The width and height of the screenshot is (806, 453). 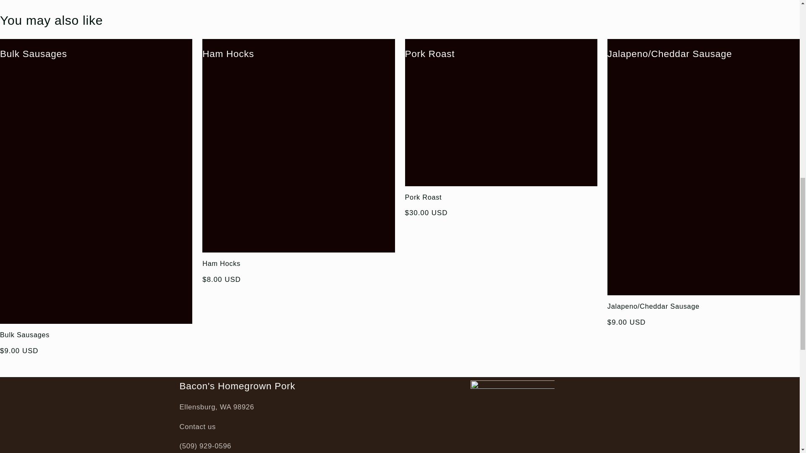 What do you see at coordinates (298, 263) in the screenshot?
I see `Ham Hocks` at bounding box center [298, 263].